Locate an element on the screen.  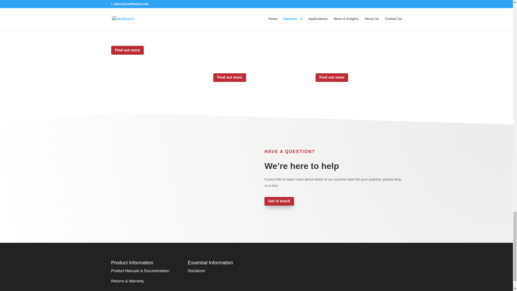
Find out more is located at coordinates (229, 78).